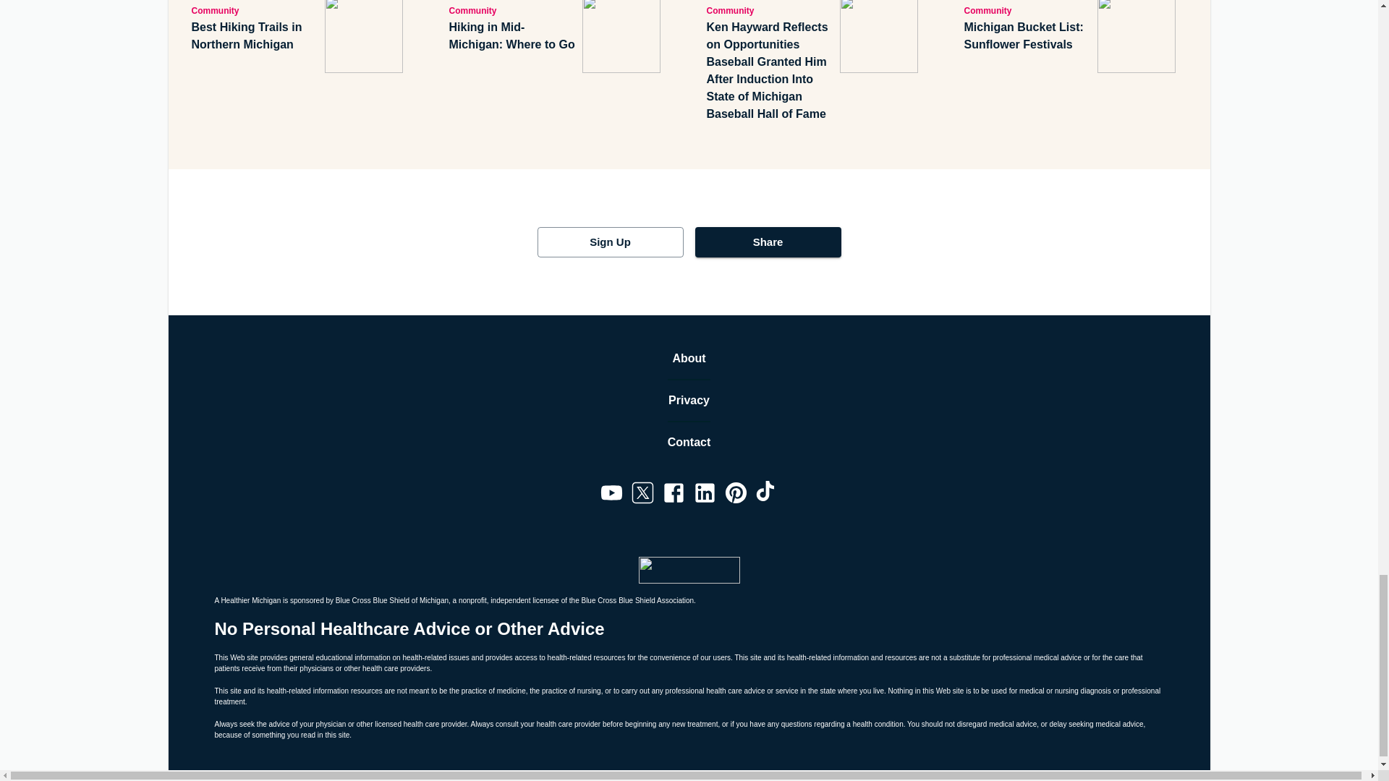 This screenshot has height=781, width=1389. What do you see at coordinates (689, 443) in the screenshot?
I see `Contact` at bounding box center [689, 443].